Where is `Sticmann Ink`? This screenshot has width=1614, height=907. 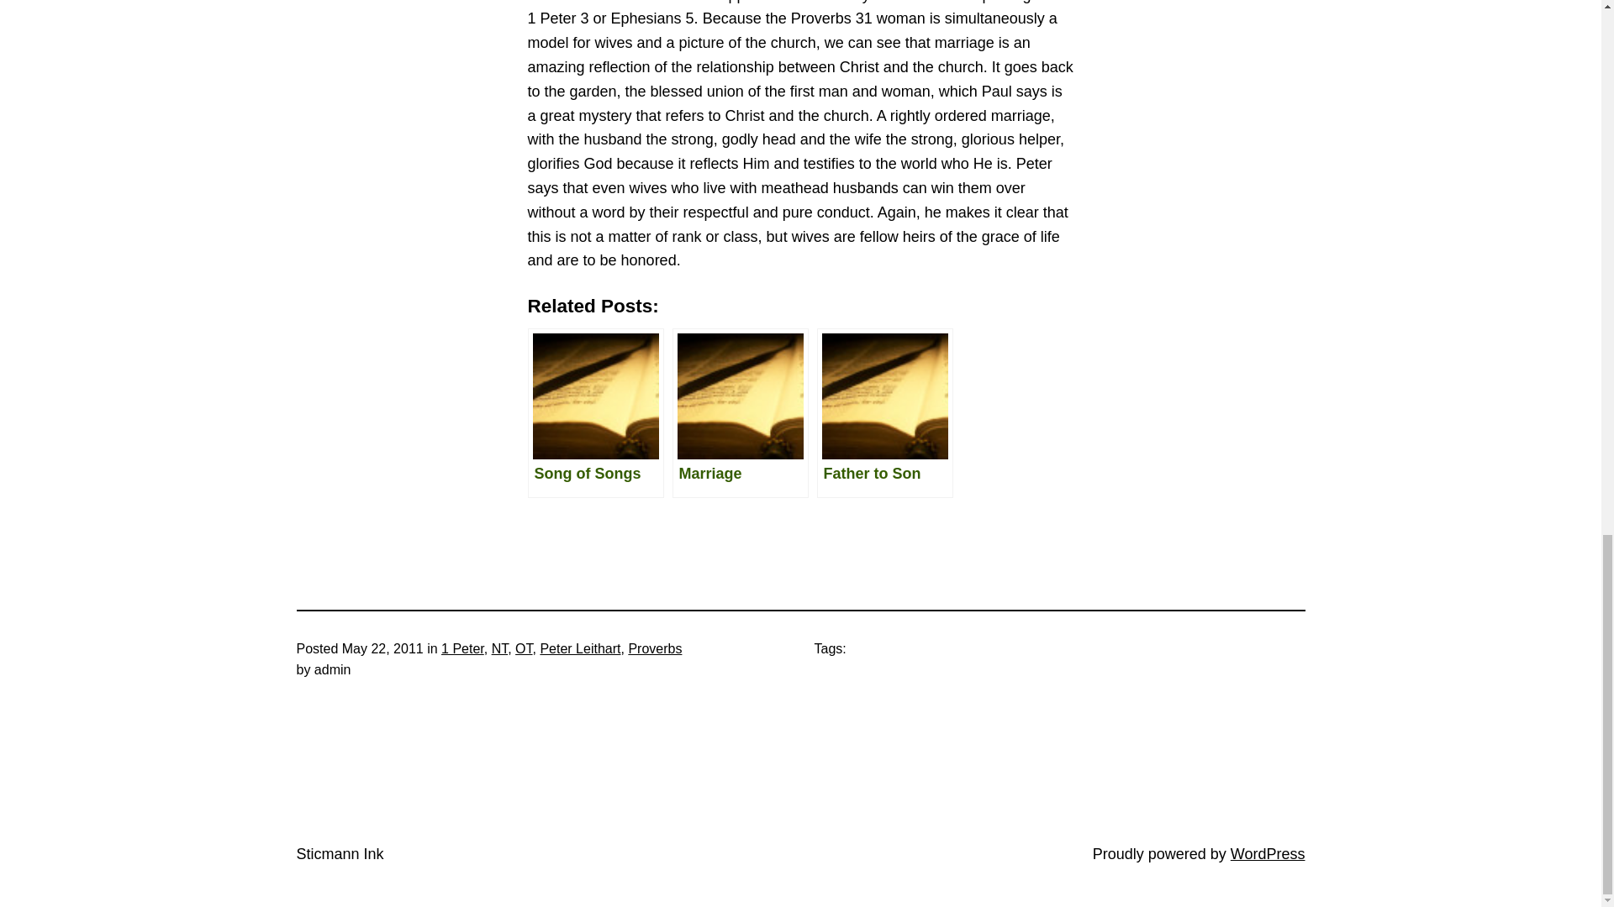 Sticmann Ink is located at coordinates (340, 853).